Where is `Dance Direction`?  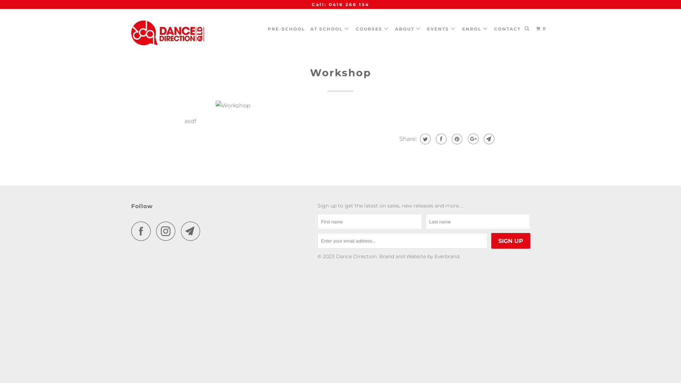 Dance Direction is located at coordinates (356, 256).